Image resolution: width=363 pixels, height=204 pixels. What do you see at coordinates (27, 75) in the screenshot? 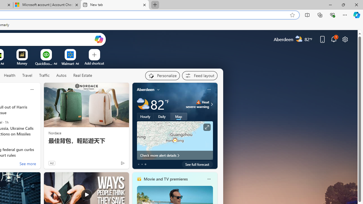
I see `Travel` at bounding box center [27, 75].